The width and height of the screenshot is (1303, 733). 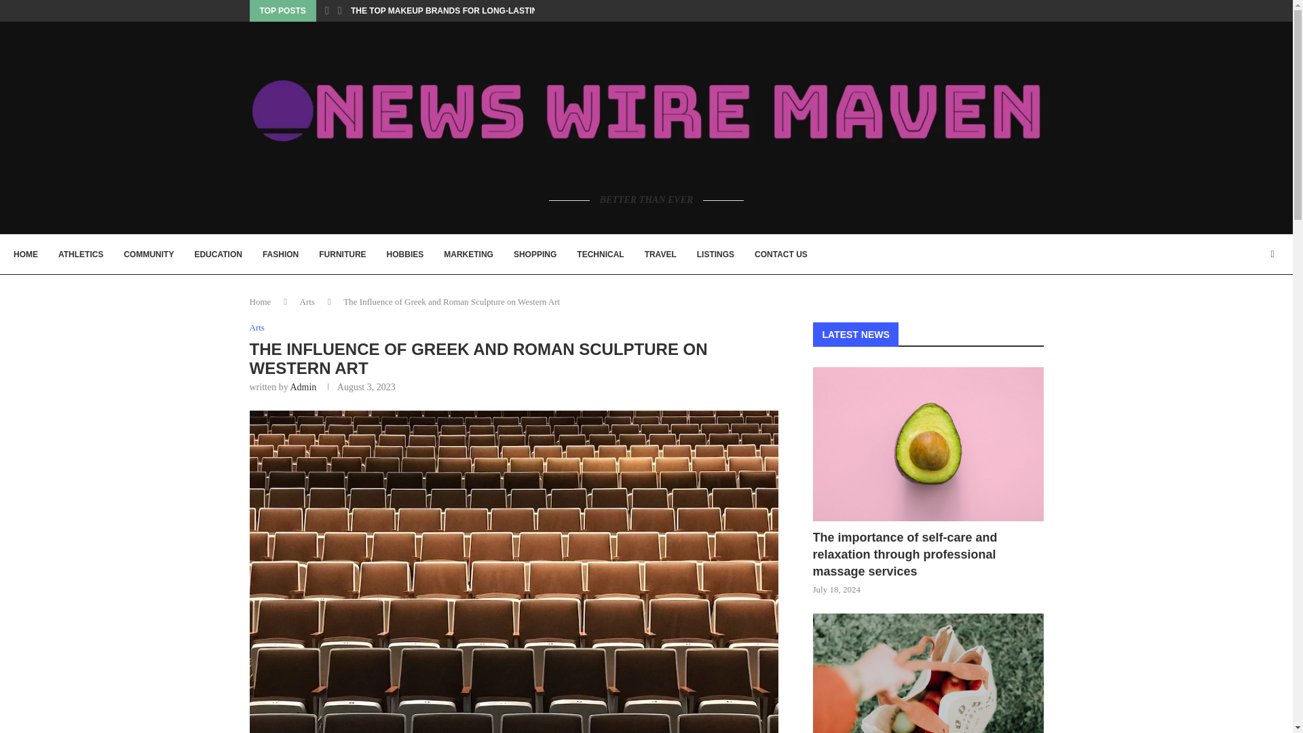 What do you see at coordinates (80, 254) in the screenshot?
I see `ATHLETICS` at bounding box center [80, 254].